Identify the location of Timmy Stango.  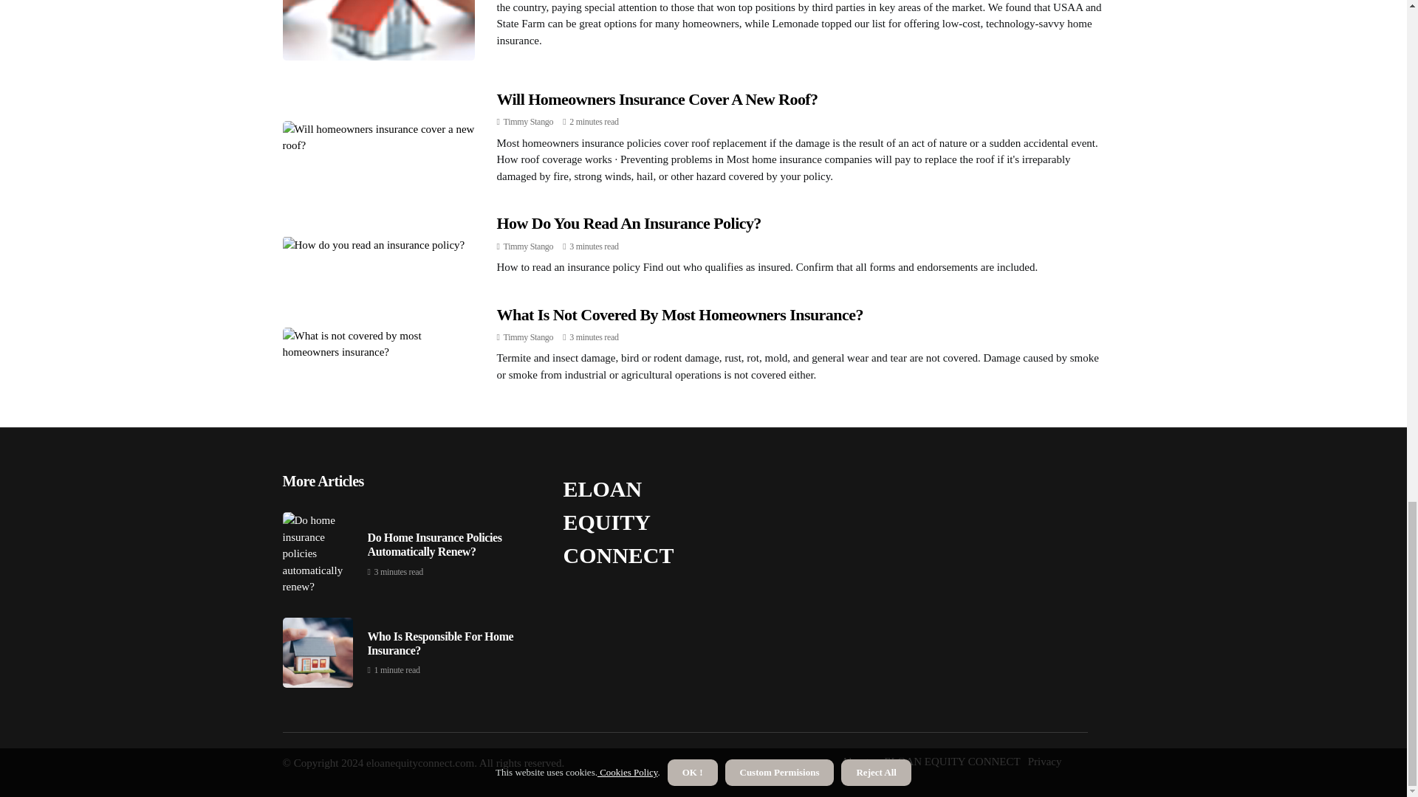
(529, 121).